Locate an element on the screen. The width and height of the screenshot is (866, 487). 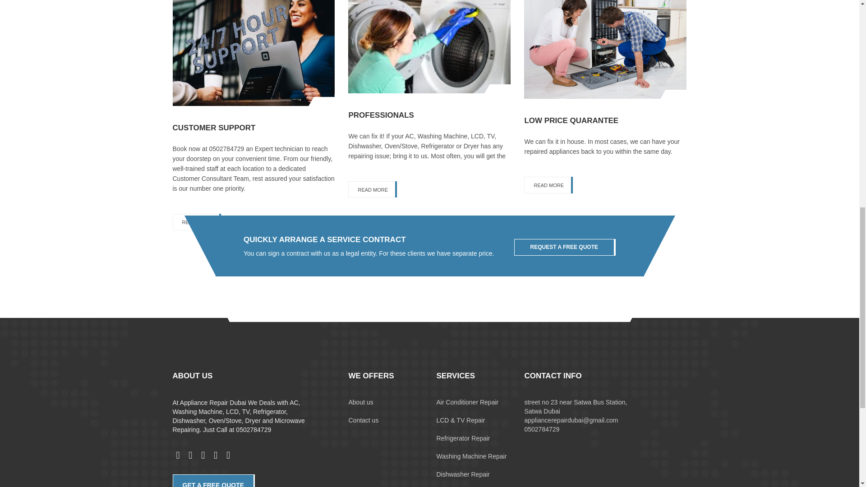
READ MORE is located at coordinates (373, 189).